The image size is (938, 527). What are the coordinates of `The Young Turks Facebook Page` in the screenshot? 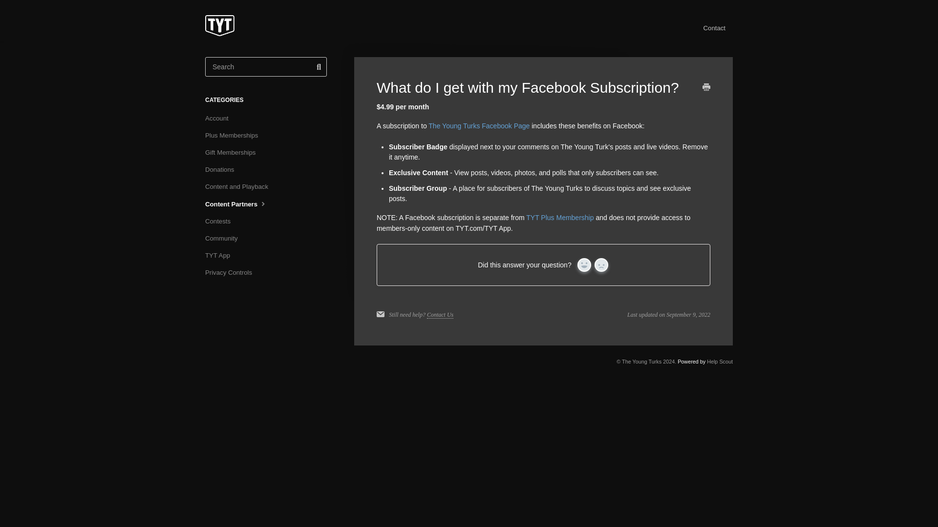 It's located at (479, 125).